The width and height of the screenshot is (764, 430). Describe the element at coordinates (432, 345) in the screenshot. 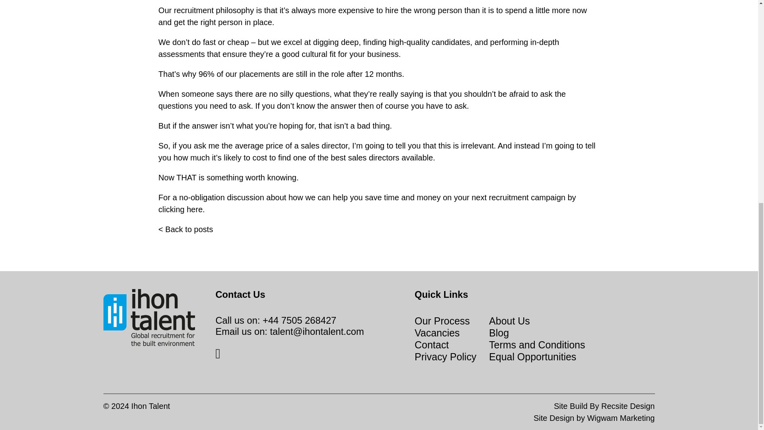

I see `Contact` at that location.